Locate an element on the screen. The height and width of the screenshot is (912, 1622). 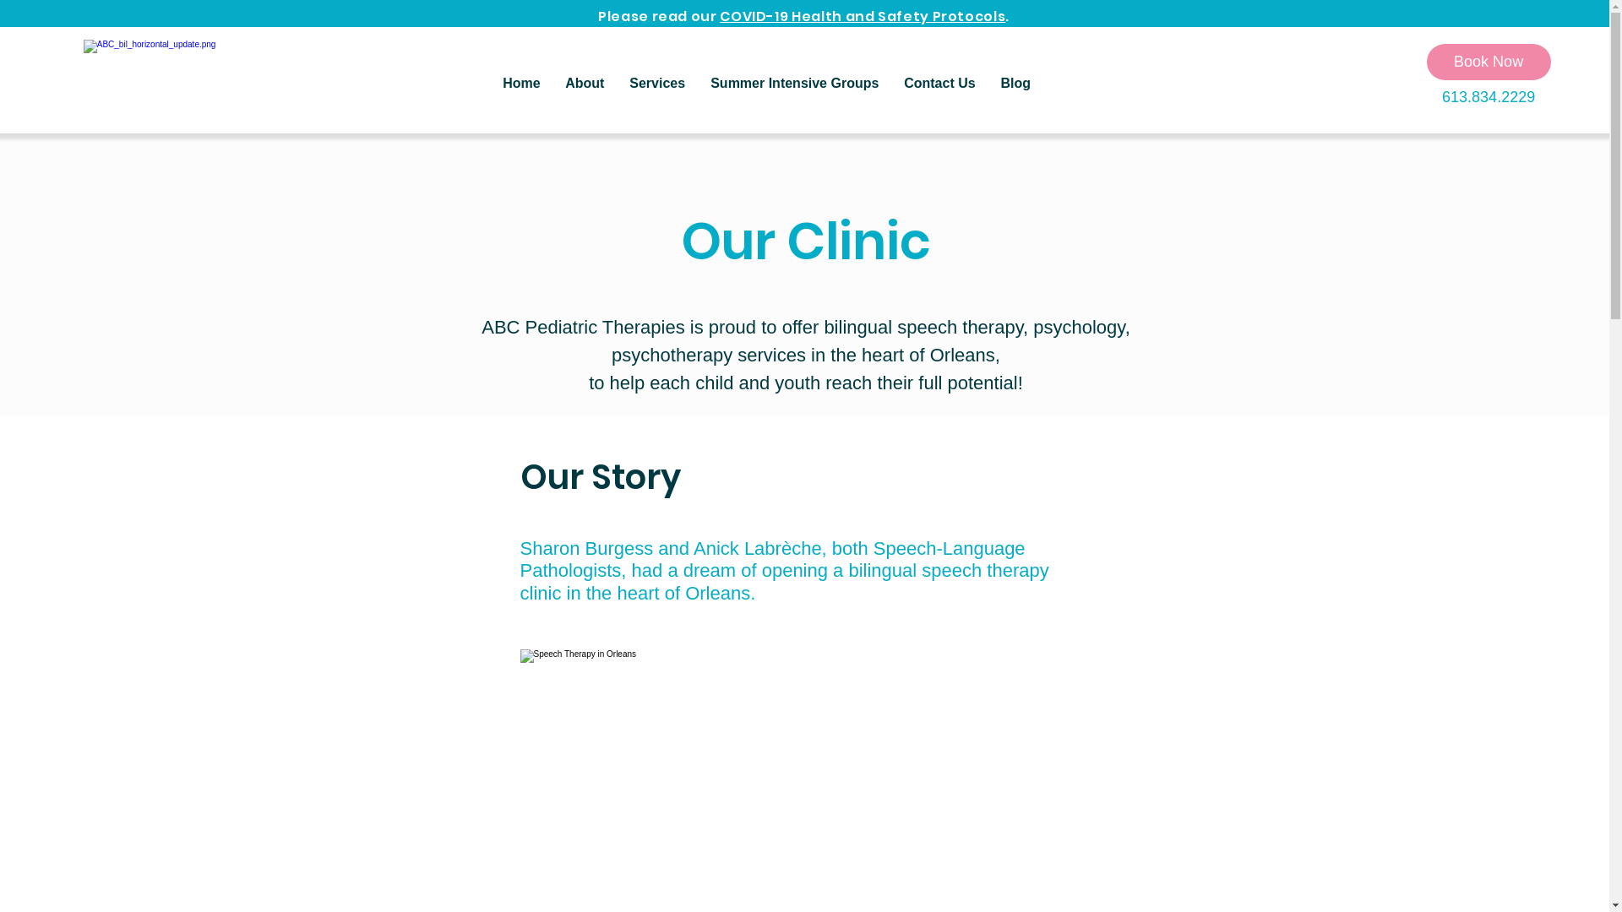
Book Now is located at coordinates (1489, 62).